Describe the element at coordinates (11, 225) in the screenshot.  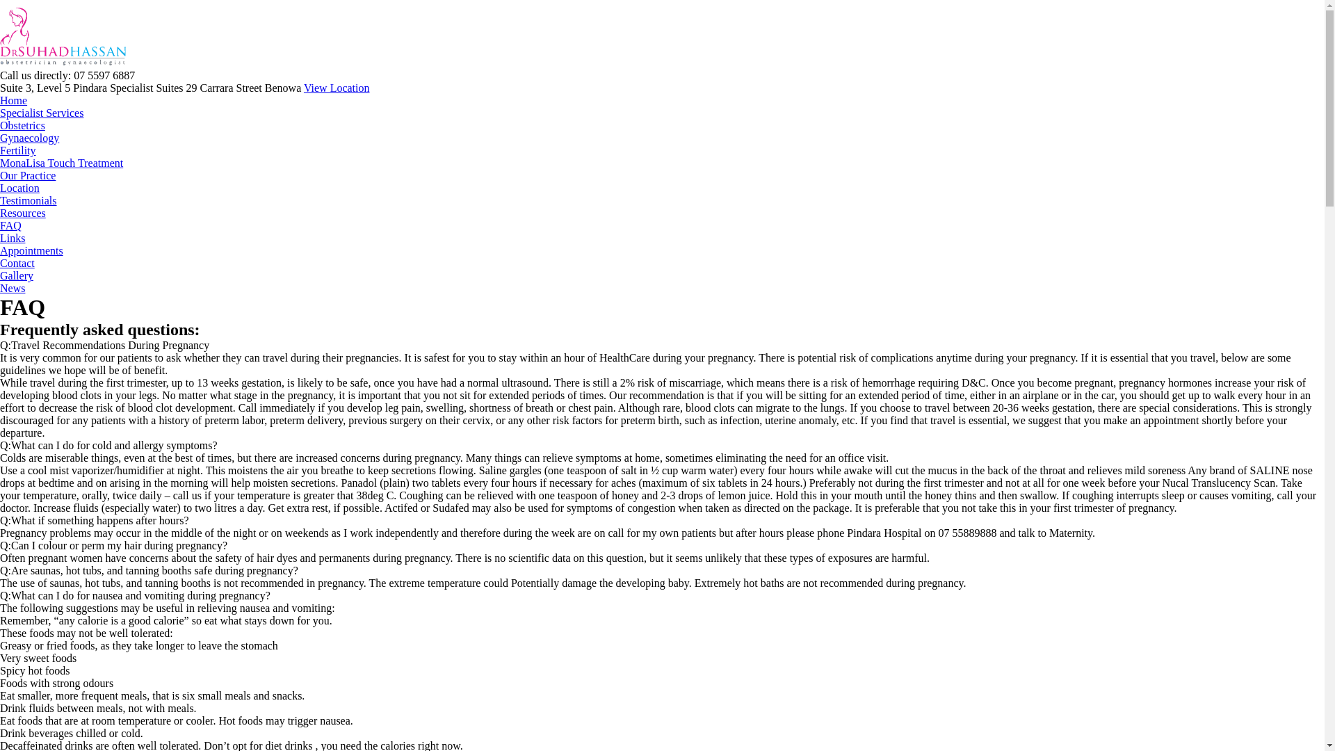
I see `FAQ` at that location.